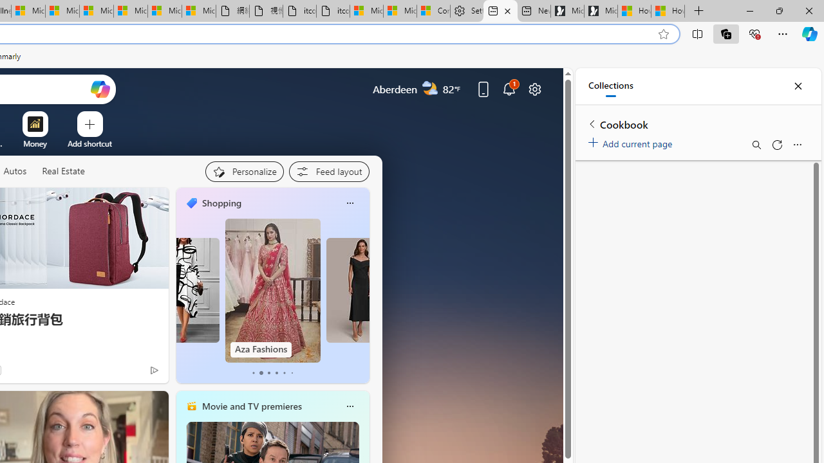 This screenshot has height=463, width=824. I want to click on Back to list of collections, so click(592, 123).